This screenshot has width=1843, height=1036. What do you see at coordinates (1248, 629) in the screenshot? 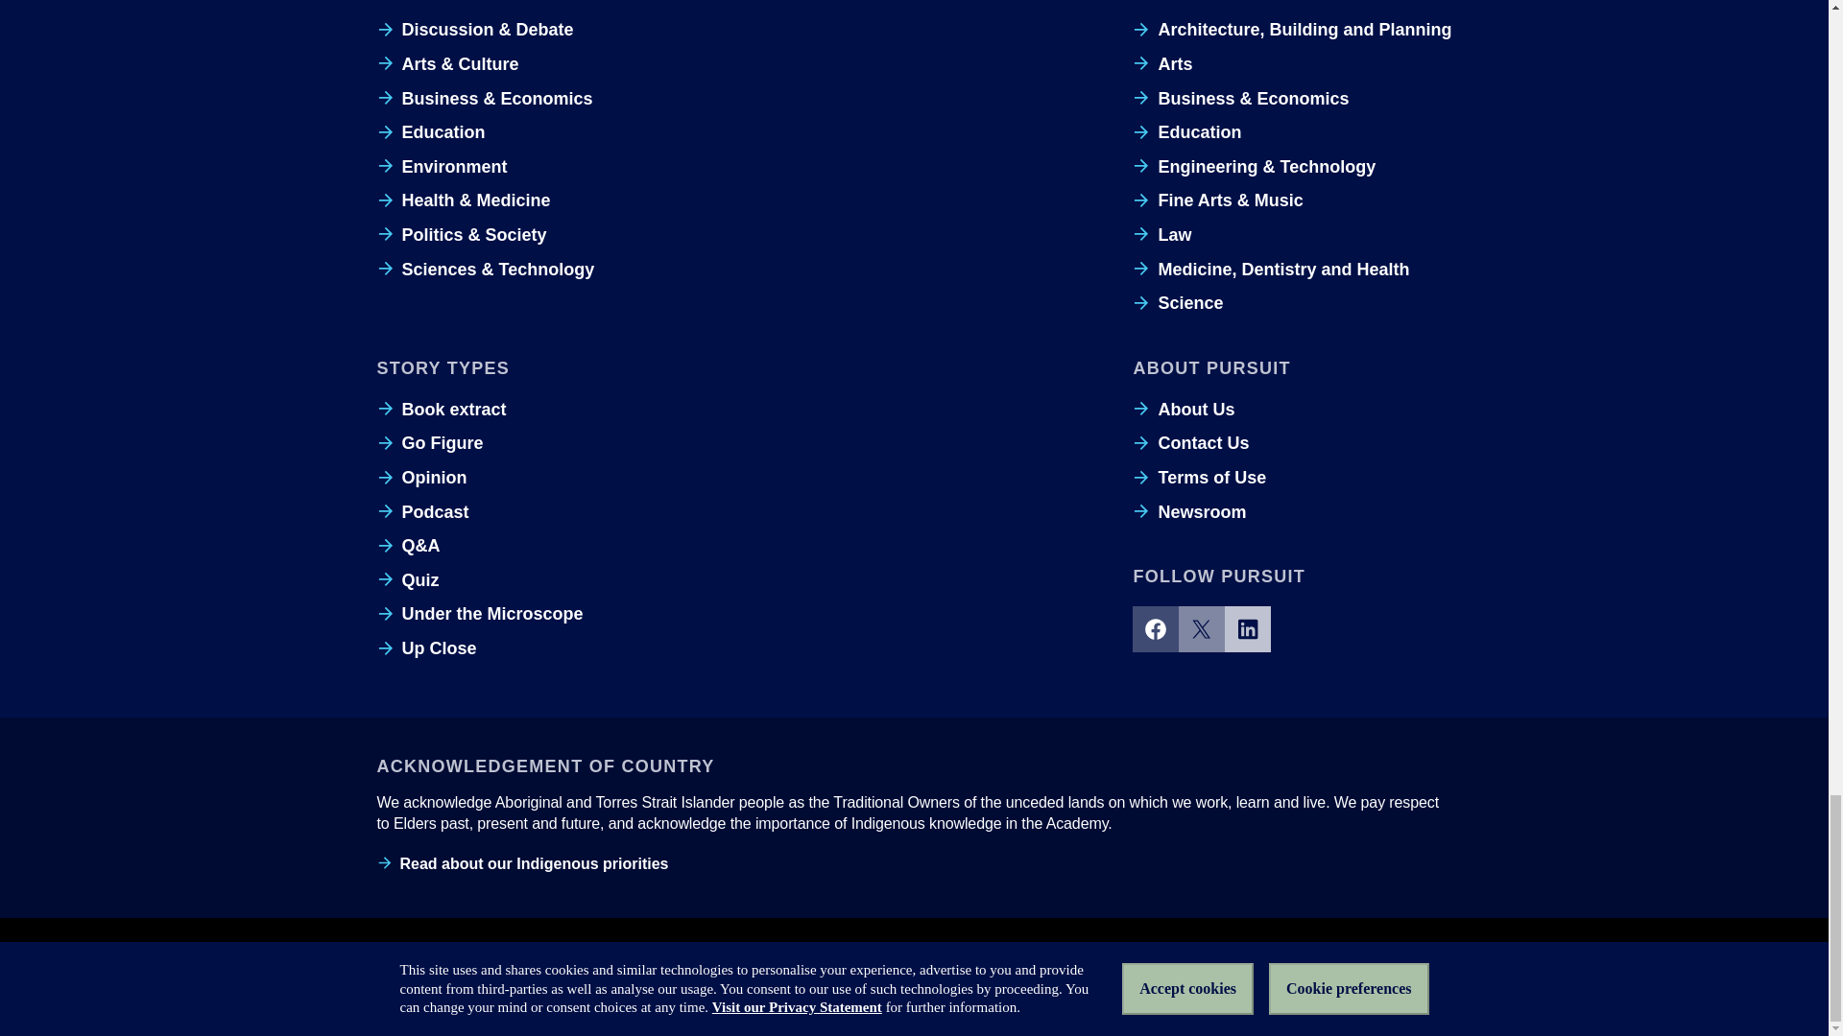
I see `linkedin` at bounding box center [1248, 629].